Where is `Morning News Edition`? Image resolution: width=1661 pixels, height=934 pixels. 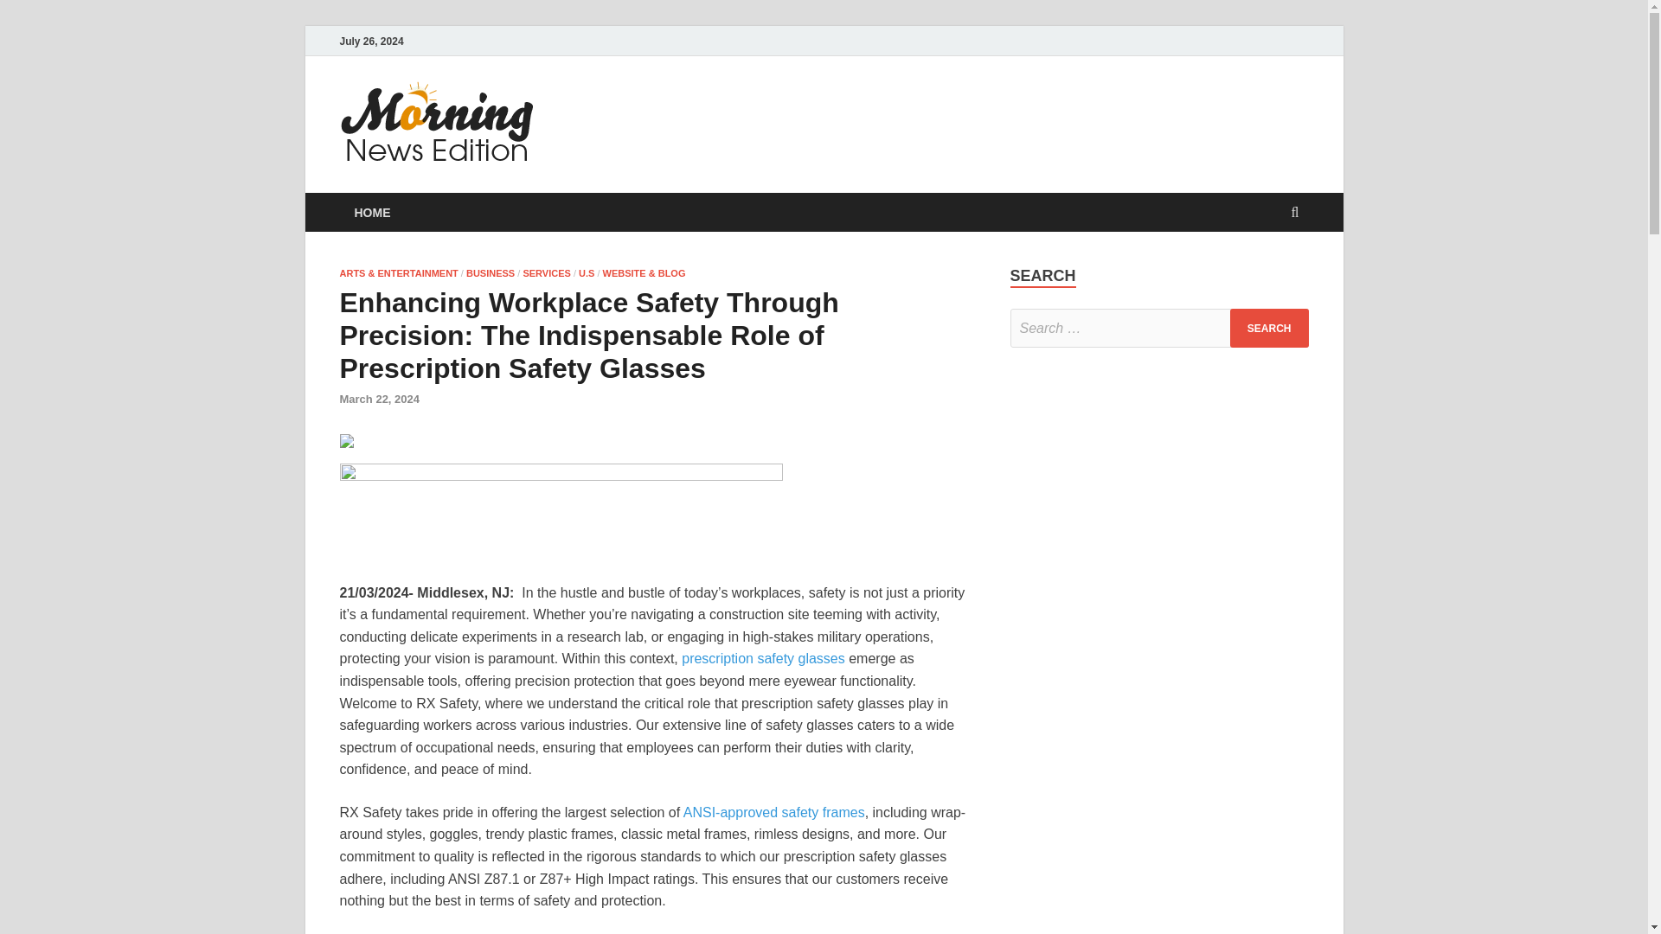 Morning News Edition is located at coordinates (709, 115).